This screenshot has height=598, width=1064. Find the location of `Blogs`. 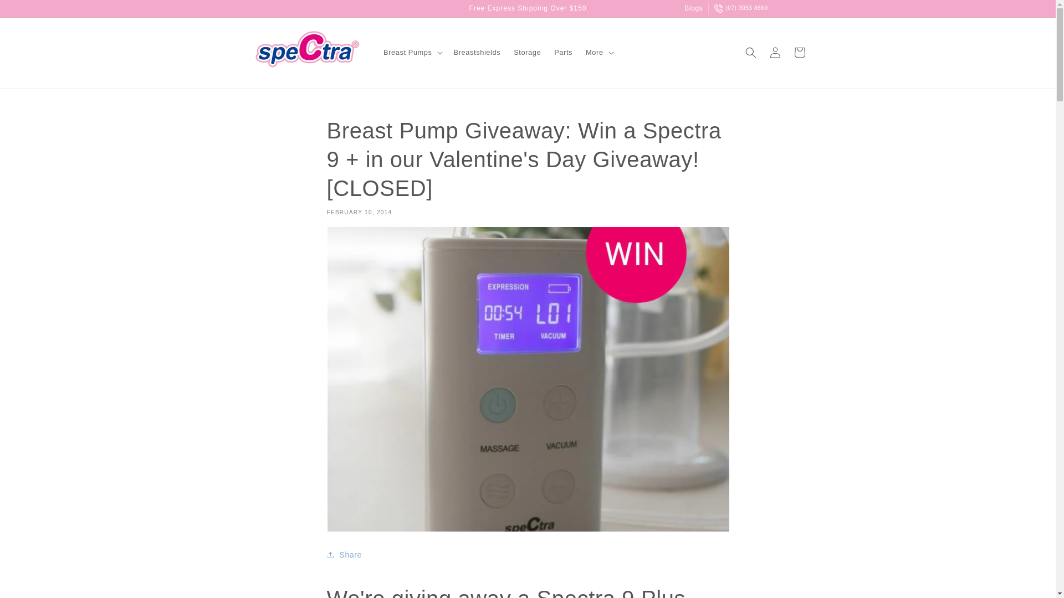

Blogs is located at coordinates (696, 8).